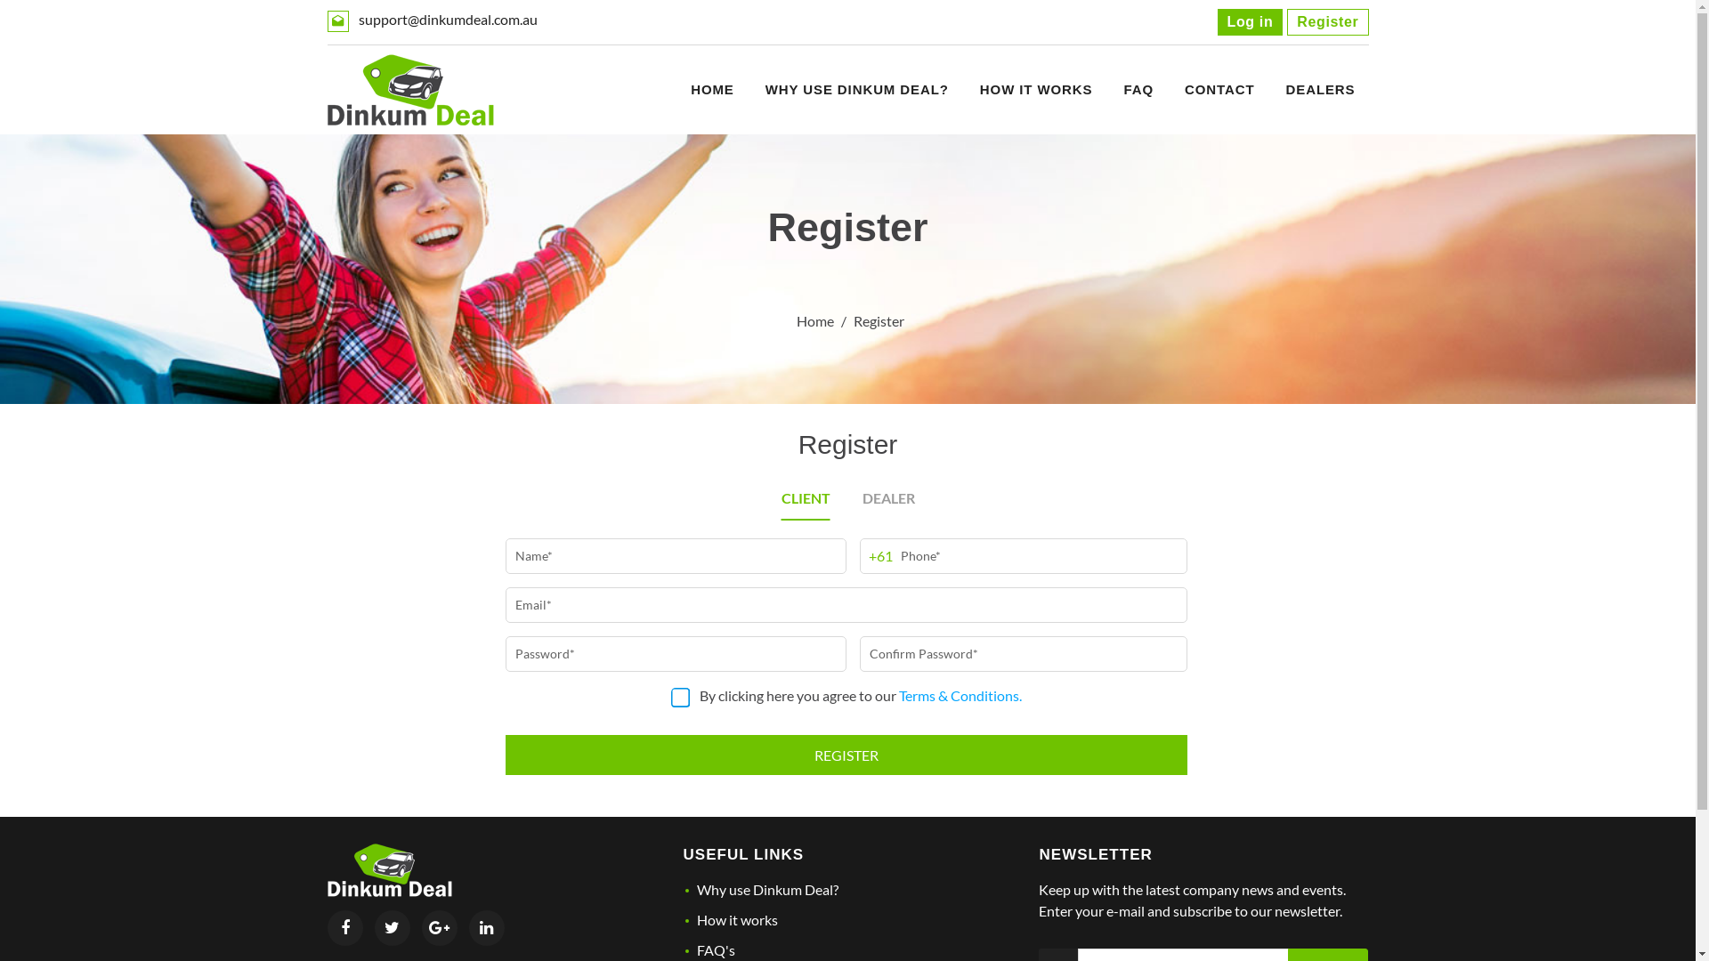 This screenshot has width=1709, height=961. I want to click on CONTACT, so click(1219, 90).